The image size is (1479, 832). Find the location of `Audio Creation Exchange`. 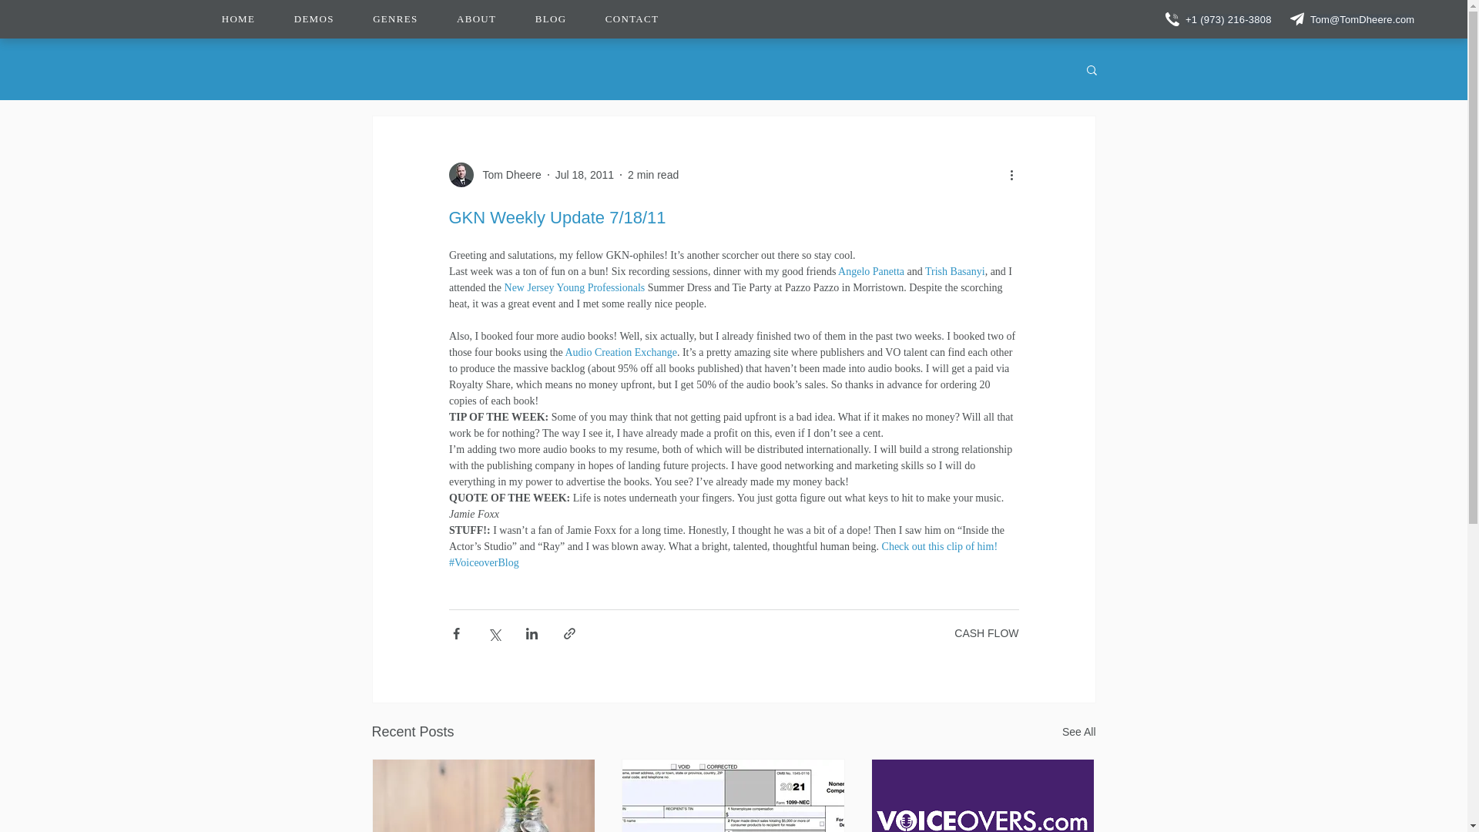

Audio Creation Exchange is located at coordinates (441, 18).